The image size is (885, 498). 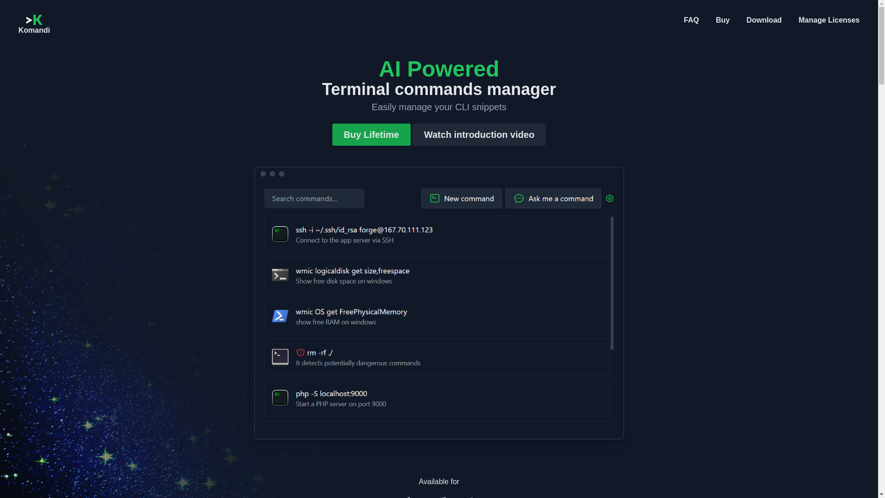 I want to click on Manage Licenses, so click(x=829, y=20).